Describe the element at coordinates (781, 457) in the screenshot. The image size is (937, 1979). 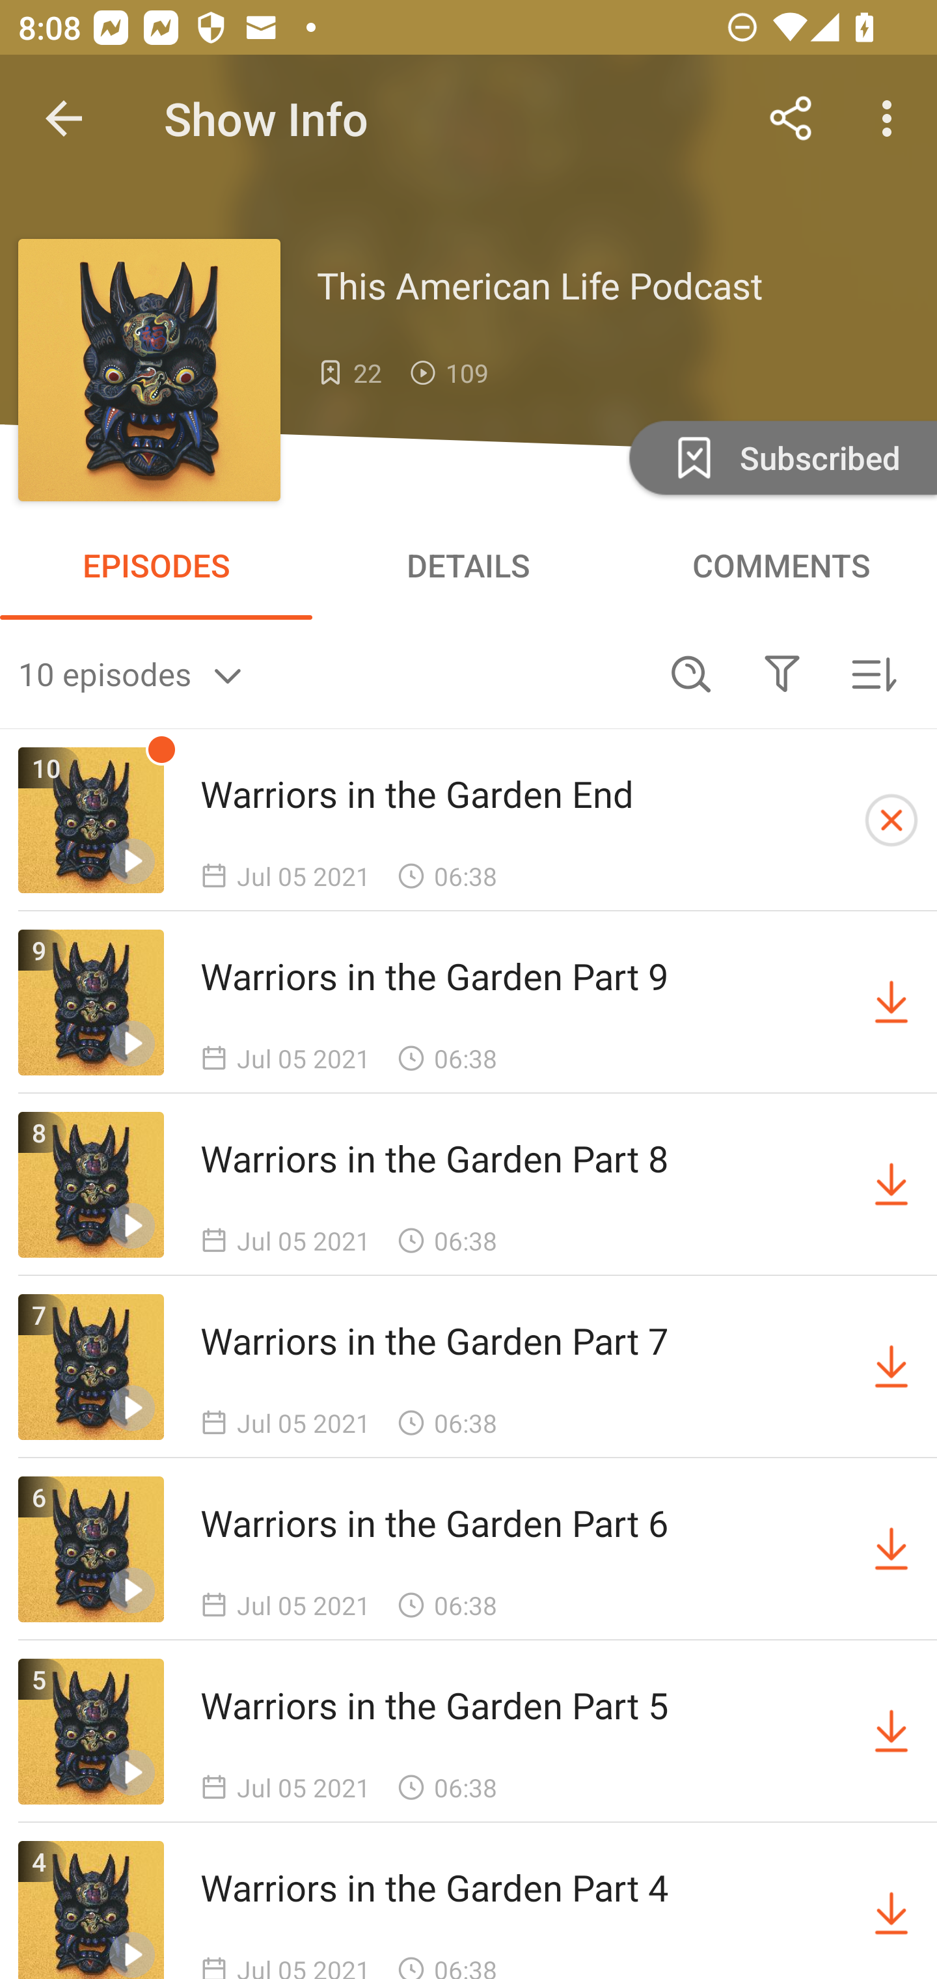
I see `Unsubscribe Subscribed` at that location.